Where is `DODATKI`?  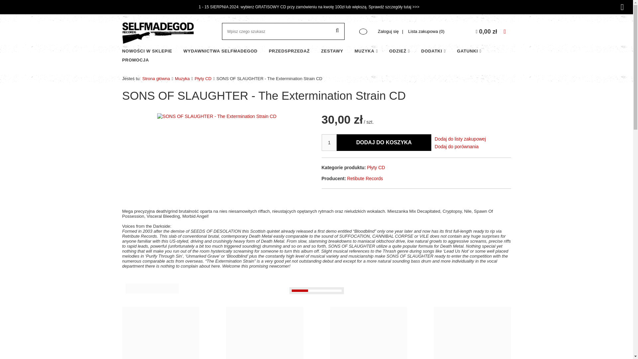
DODATKI is located at coordinates (433, 51).